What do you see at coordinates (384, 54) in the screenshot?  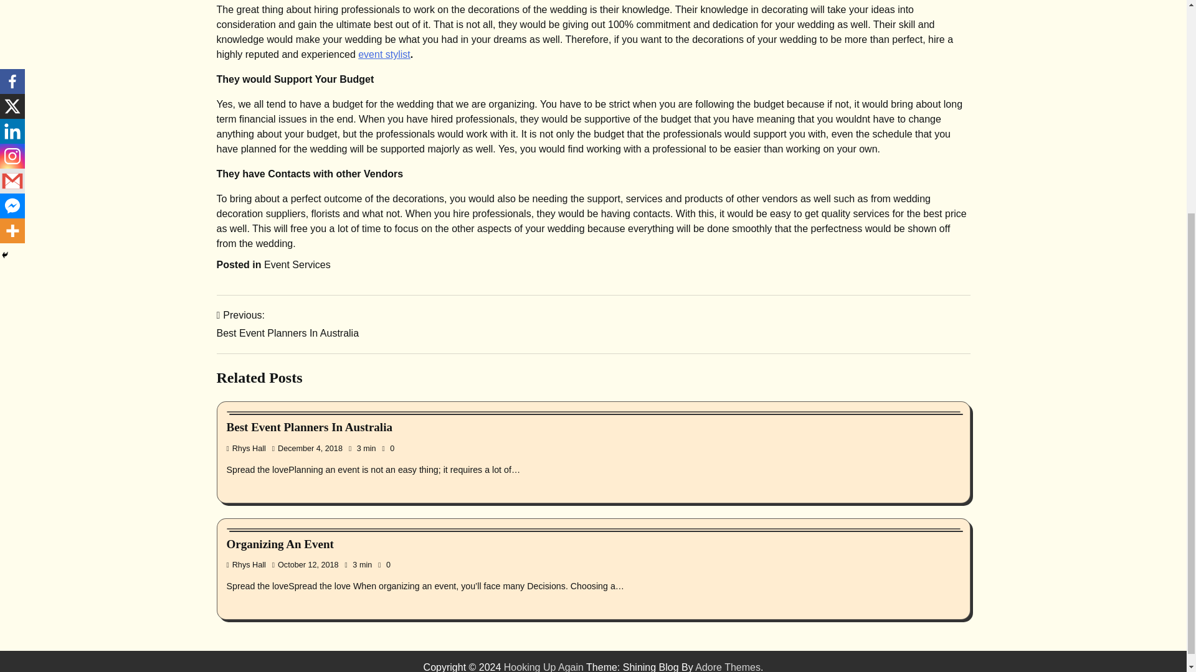 I see `event stylist` at bounding box center [384, 54].